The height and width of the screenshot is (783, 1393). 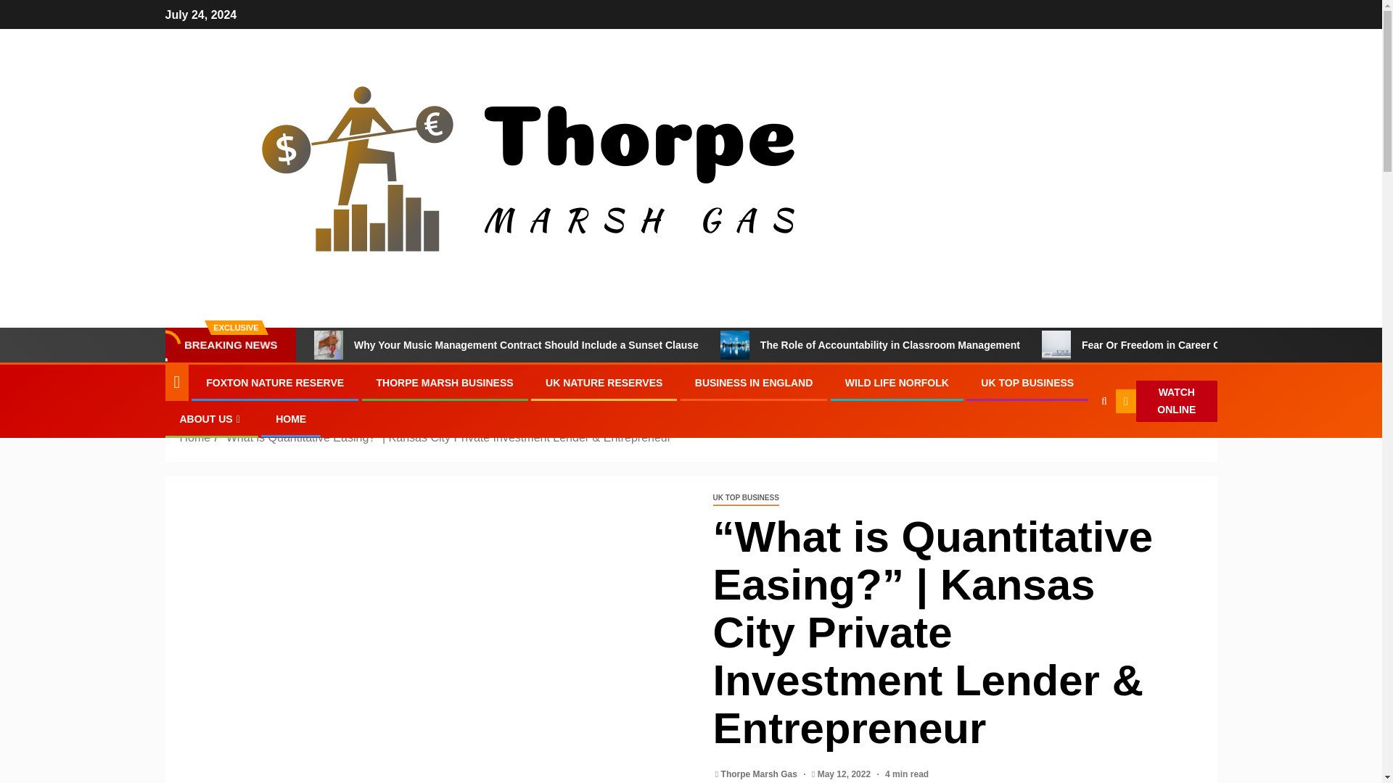 What do you see at coordinates (869, 344) in the screenshot?
I see `The Role of Accountability in Classroom Management` at bounding box center [869, 344].